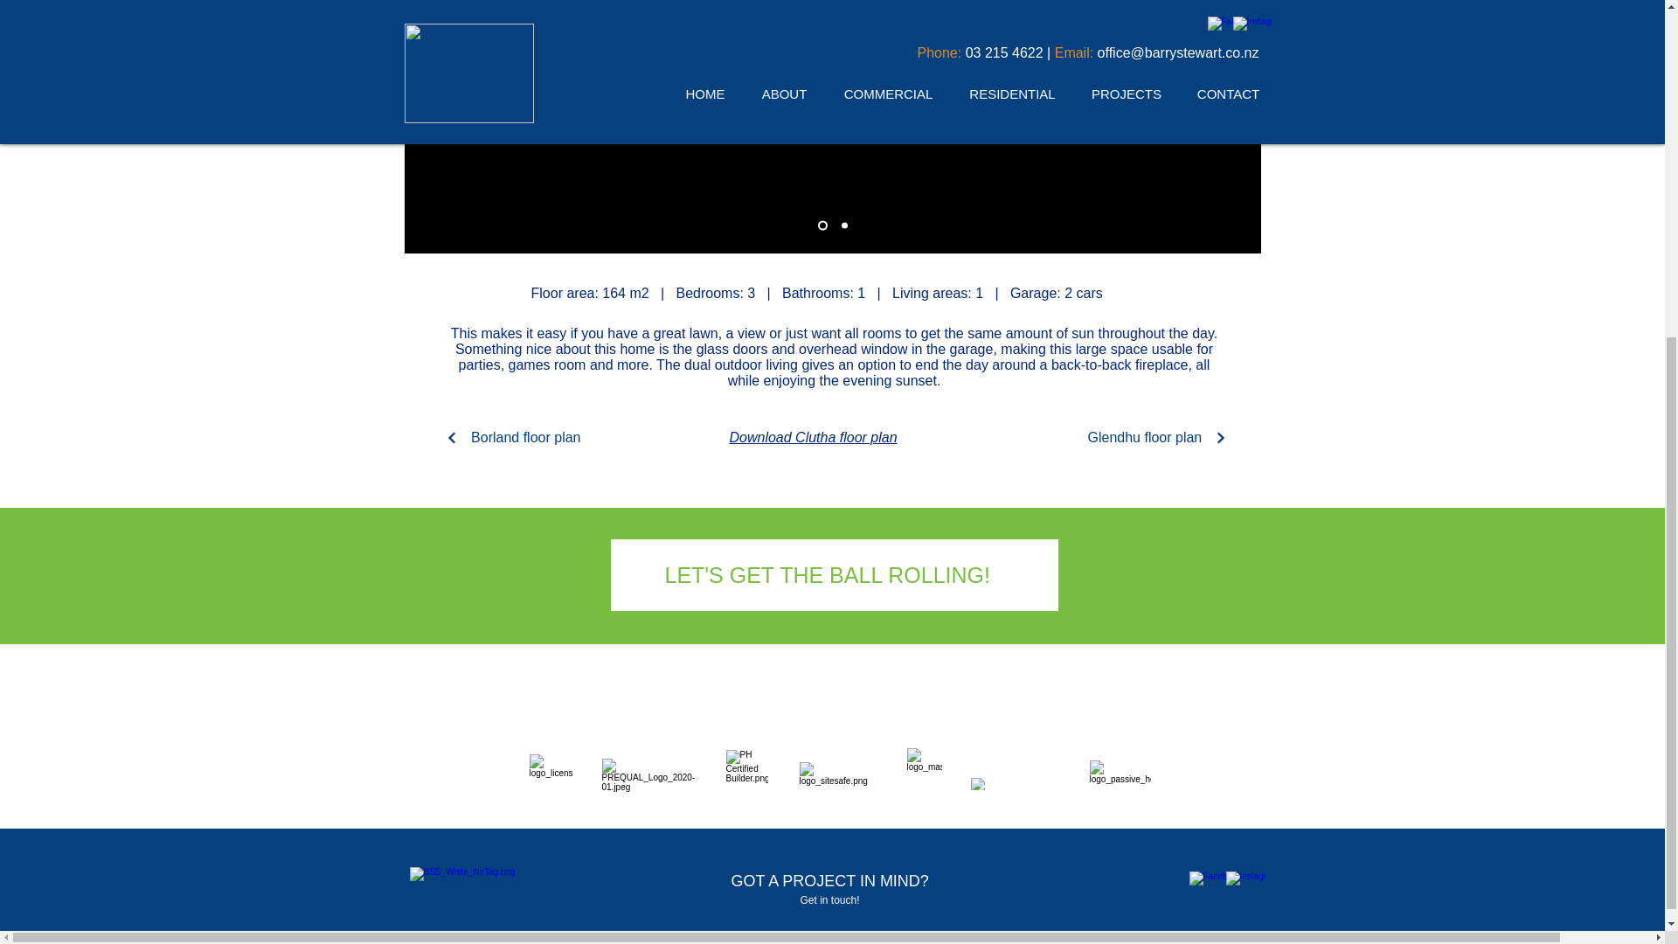 The width and height of the screenshot is (1678, 944). What do you see at coordinates (829, 899) in the screenshot?
I see `Get in touch!` at bounding box center [829, 899].